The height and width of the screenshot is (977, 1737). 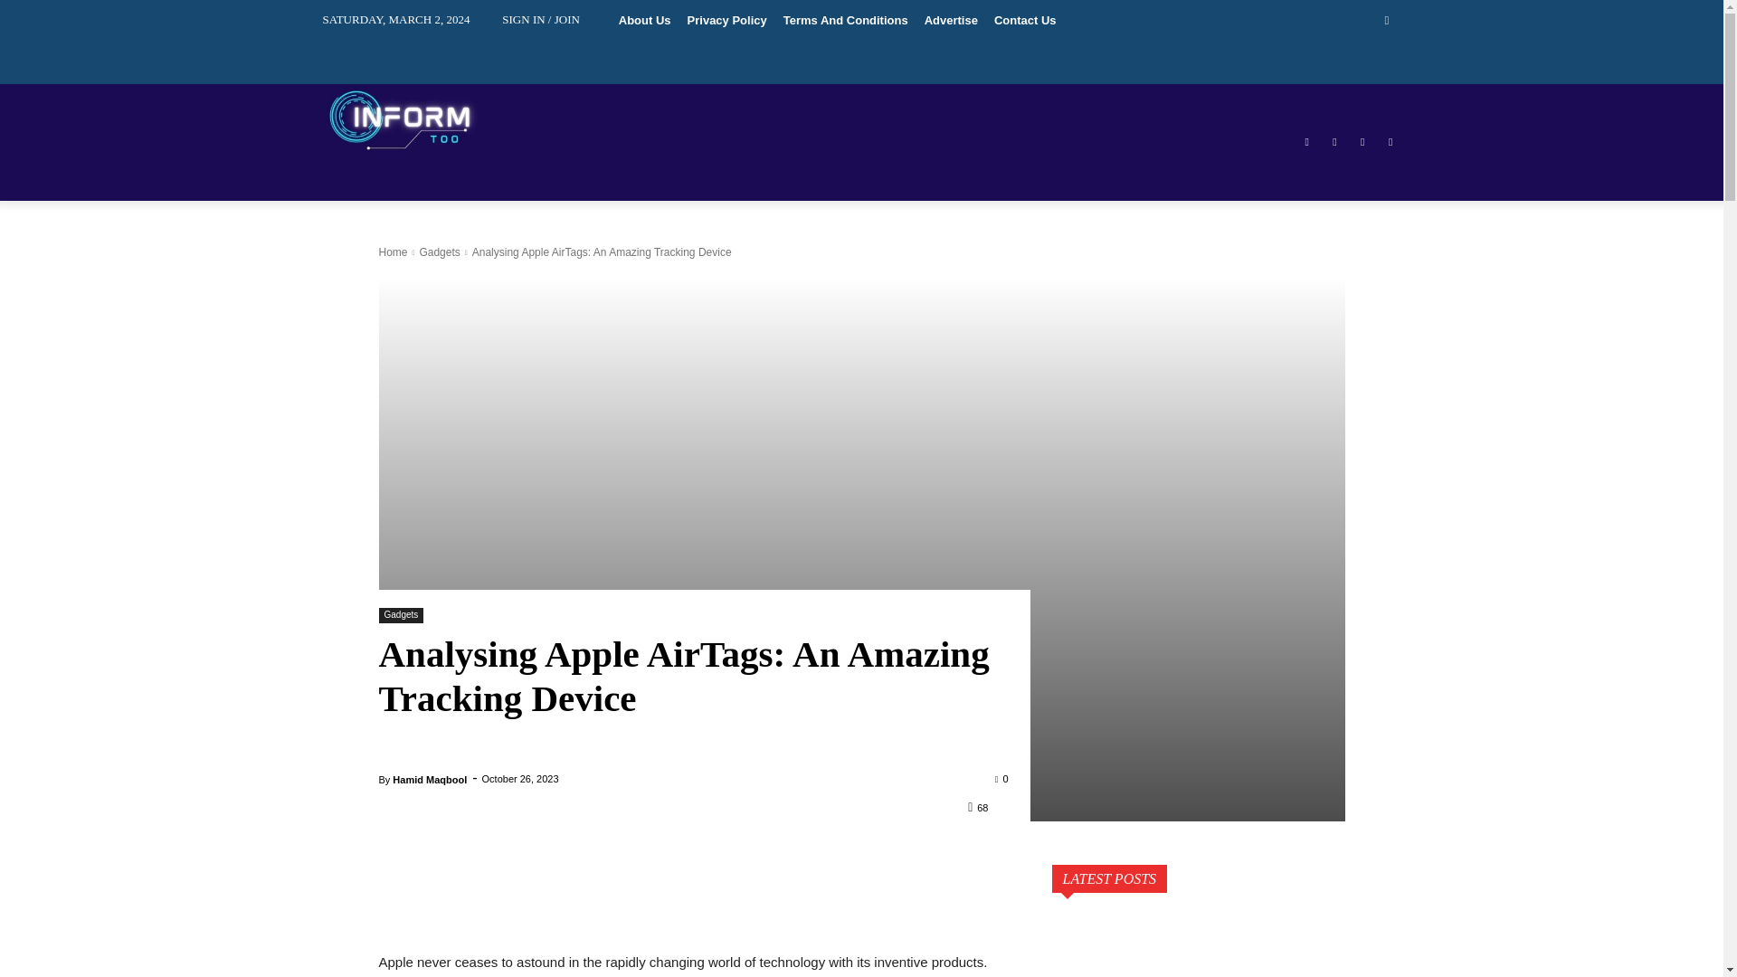 What do you see at coordinates (845, 20) in the screenshot?
I see `Terms And Conditions` at bounding box center [845, 20].